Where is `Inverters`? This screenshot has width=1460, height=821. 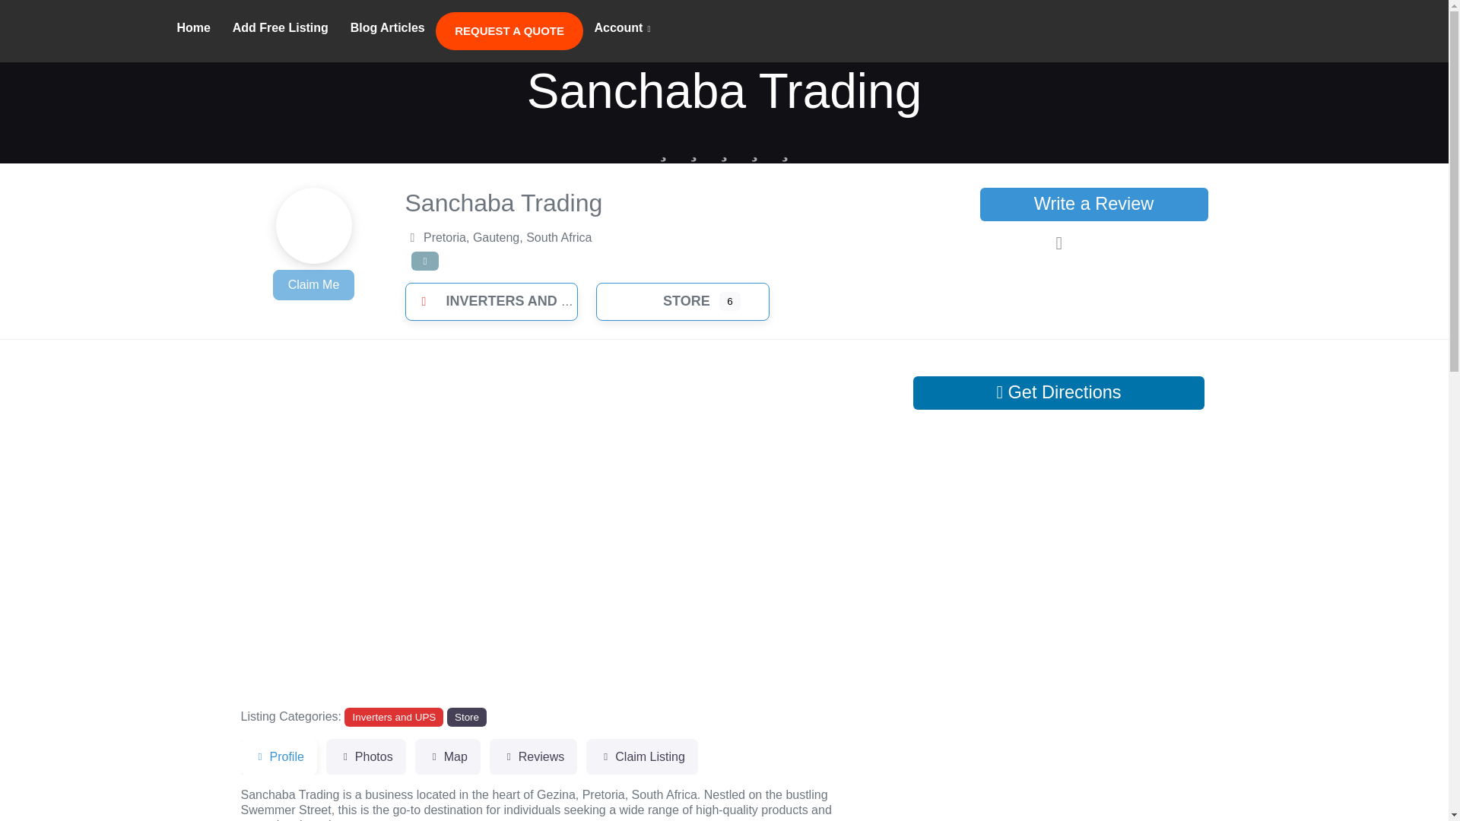
Inverters is located at coordinates (71, 29).